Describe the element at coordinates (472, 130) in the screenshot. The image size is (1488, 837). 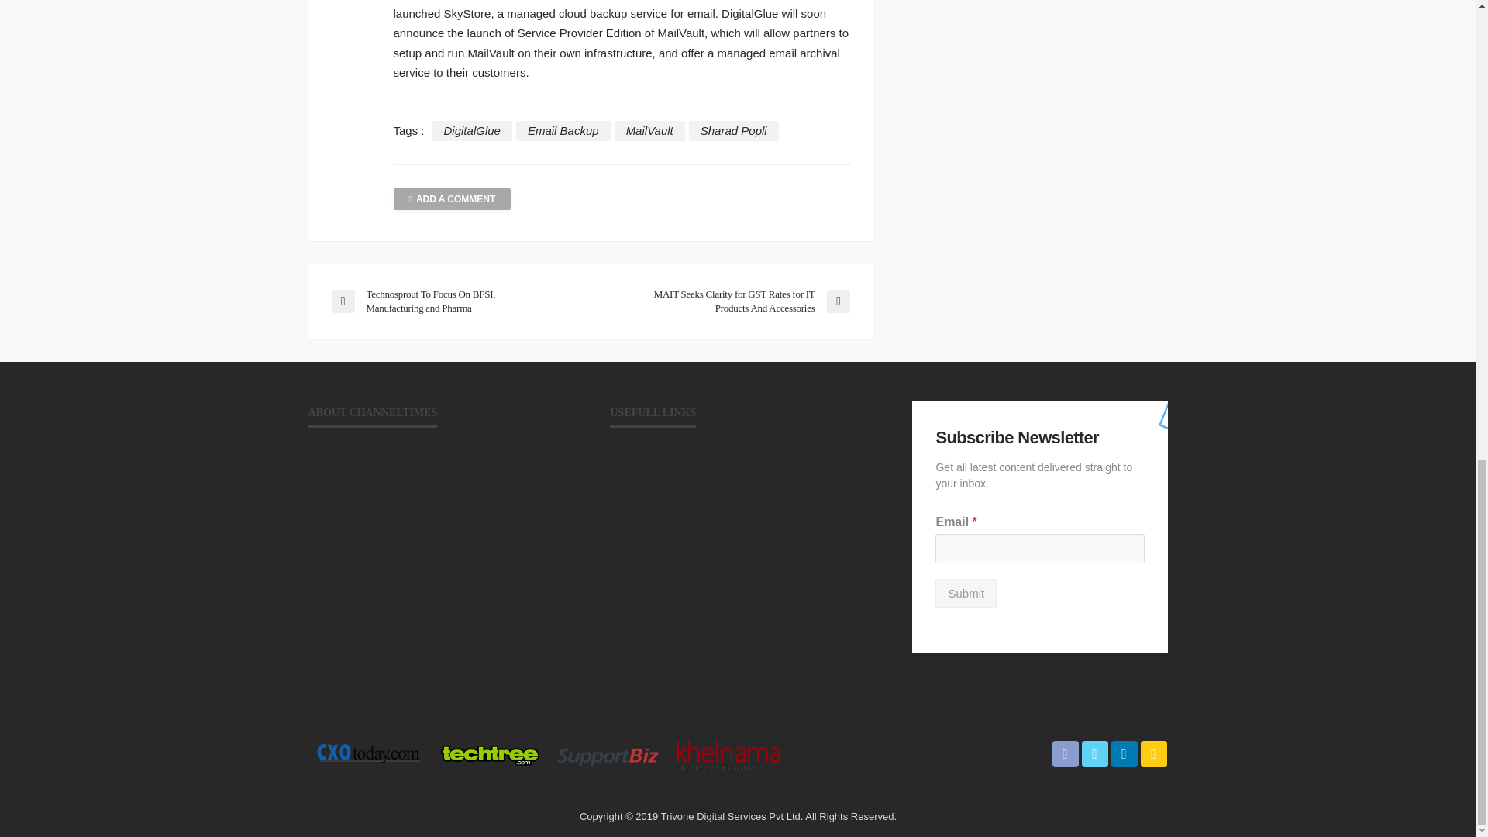
I see `DigitalGlue` at that location.